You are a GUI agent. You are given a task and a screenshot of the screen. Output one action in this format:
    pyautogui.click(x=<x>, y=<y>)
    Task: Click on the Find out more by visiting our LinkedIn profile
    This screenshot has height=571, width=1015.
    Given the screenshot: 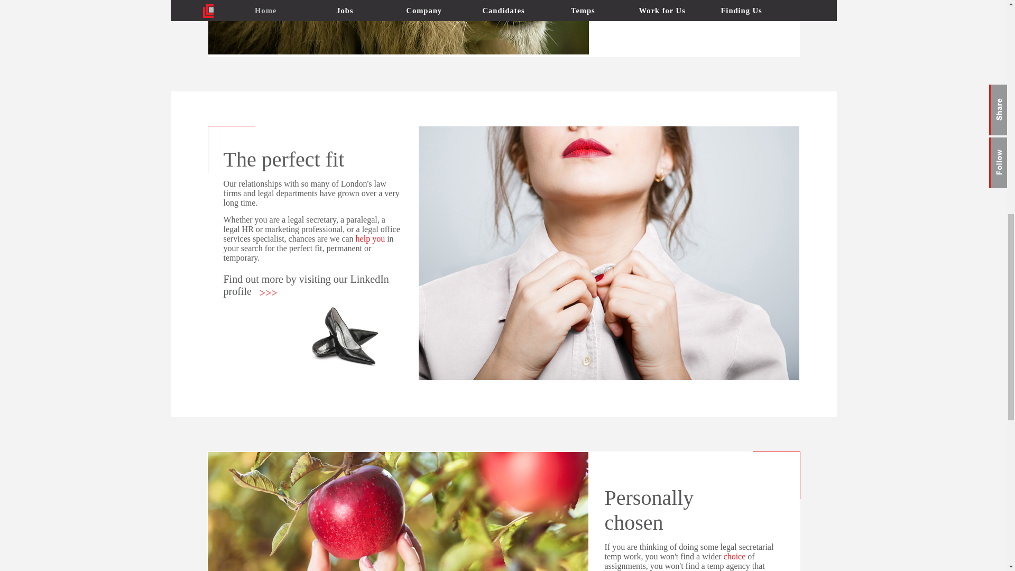 What is the action you would take?
    pyautogui.click(x=306, y=285)
    